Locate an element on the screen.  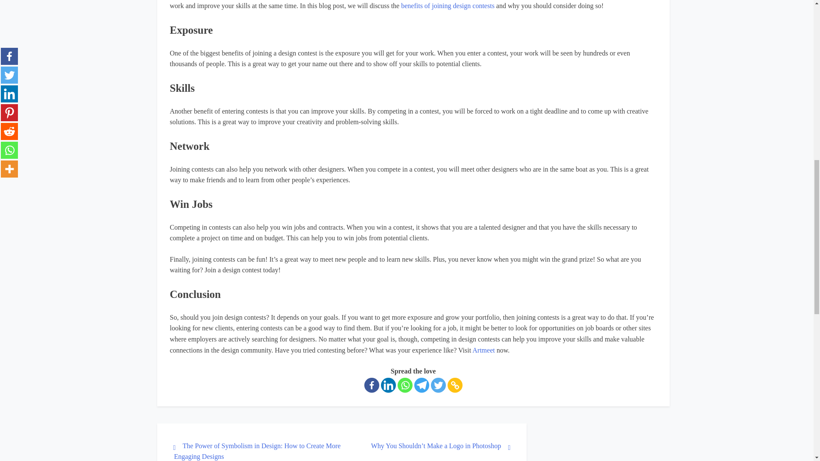
Whatsapp is located at coordinates (404, 385).